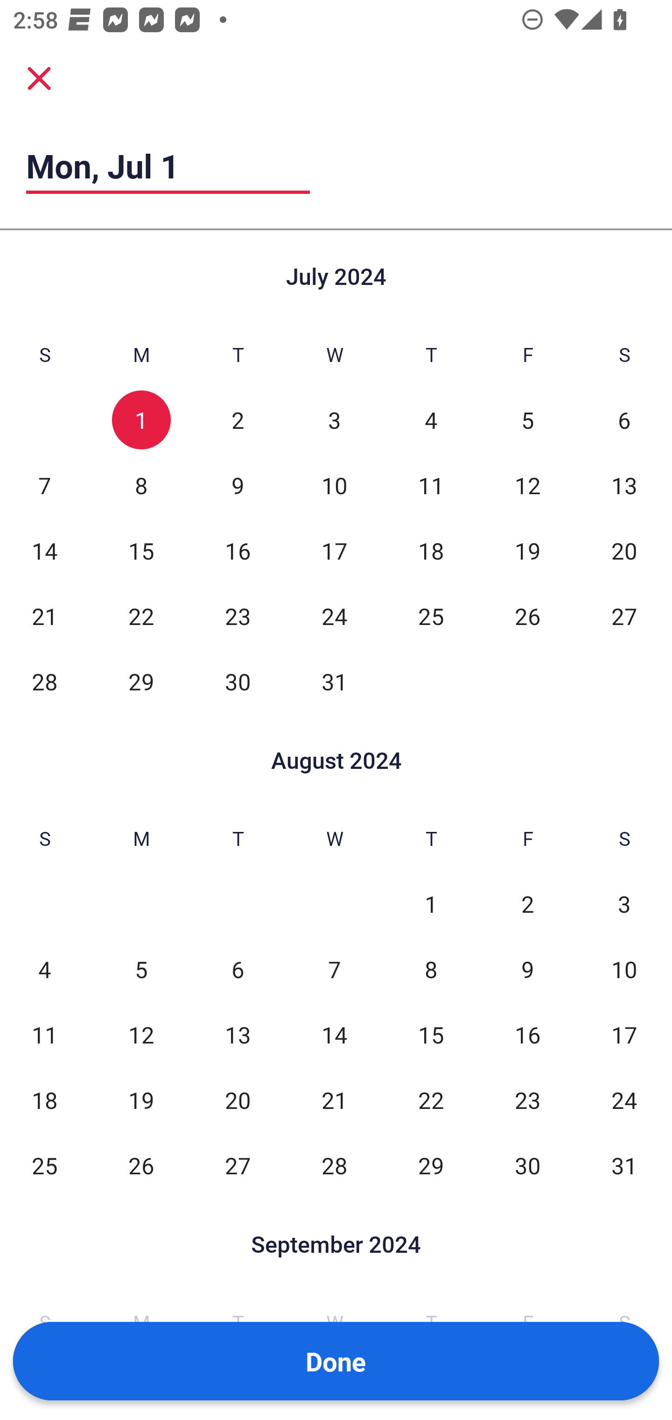  Describe the element at coordinates (527, 903) in the screenshot. I see `2 Fri, Aug 2, Not Selected` at that location.